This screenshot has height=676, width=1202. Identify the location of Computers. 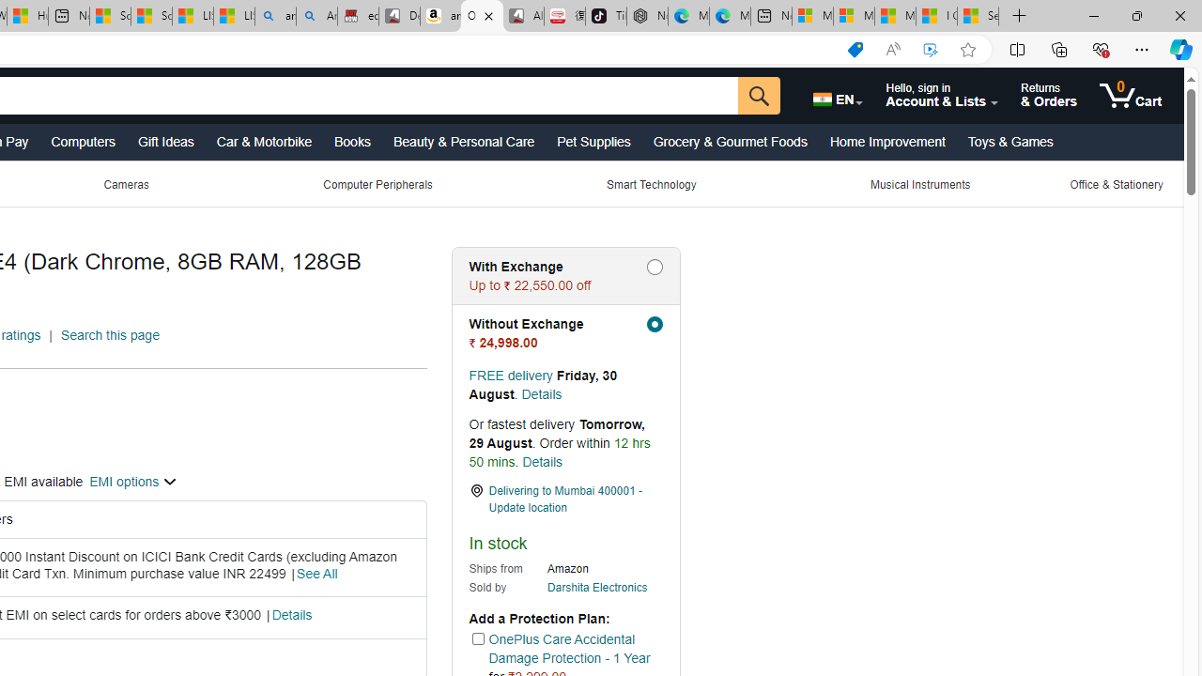
(83, 141).